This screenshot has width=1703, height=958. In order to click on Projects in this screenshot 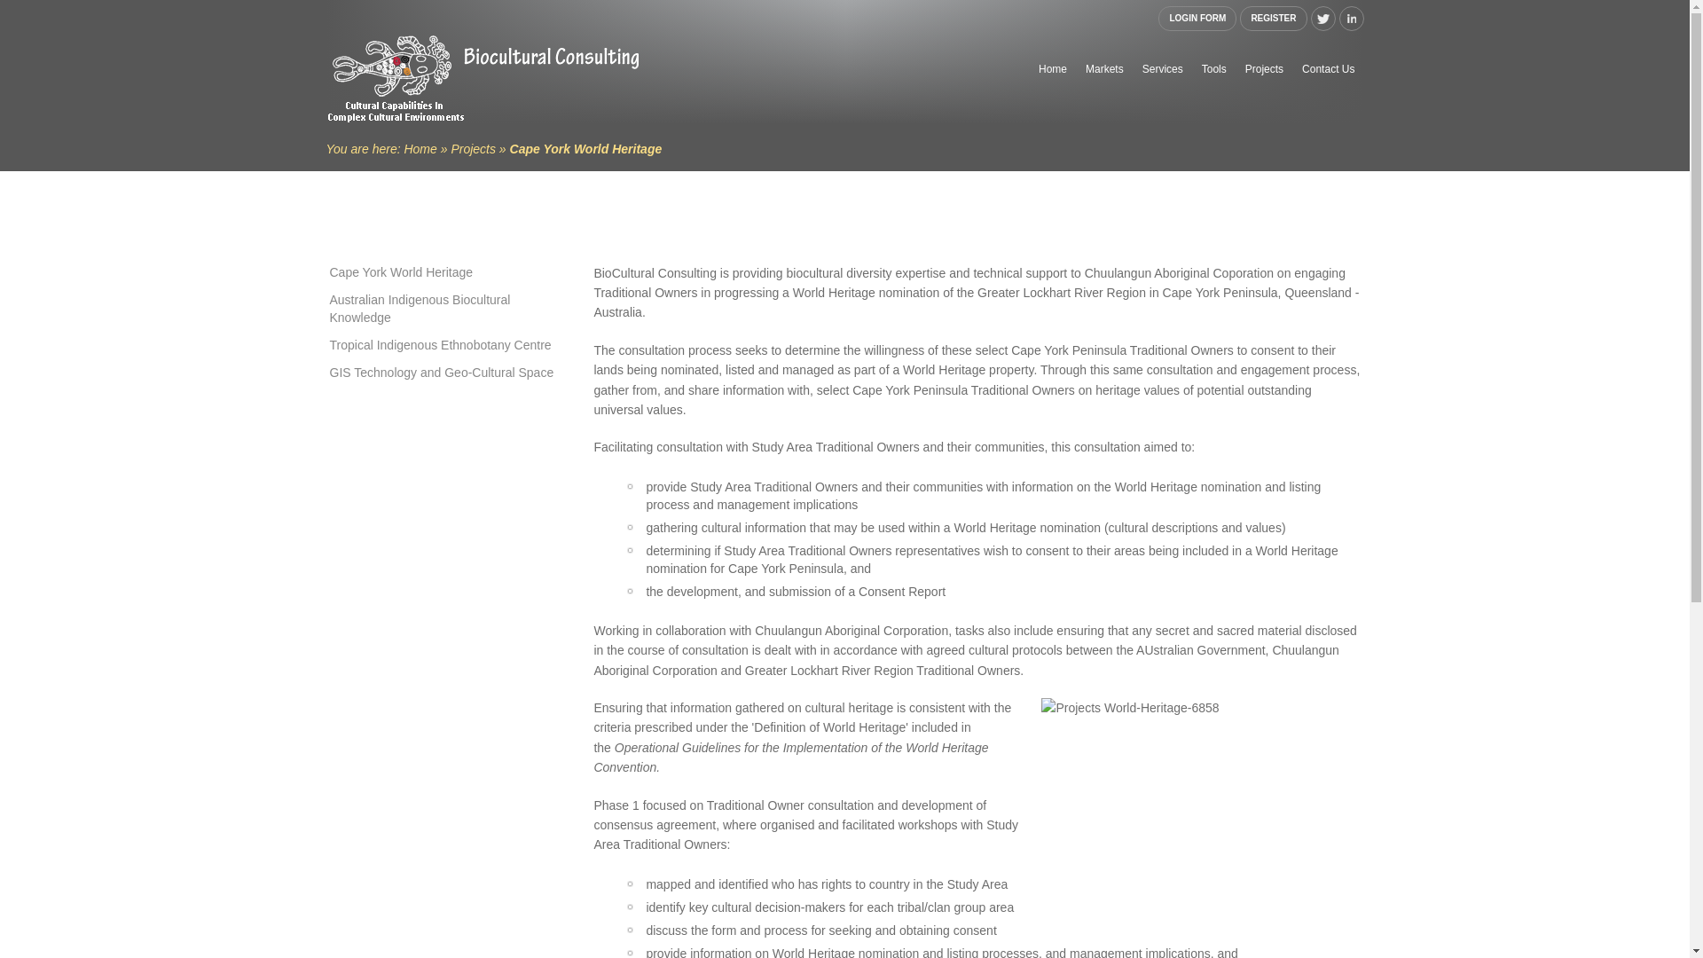, I will do `click(473, 149)`.